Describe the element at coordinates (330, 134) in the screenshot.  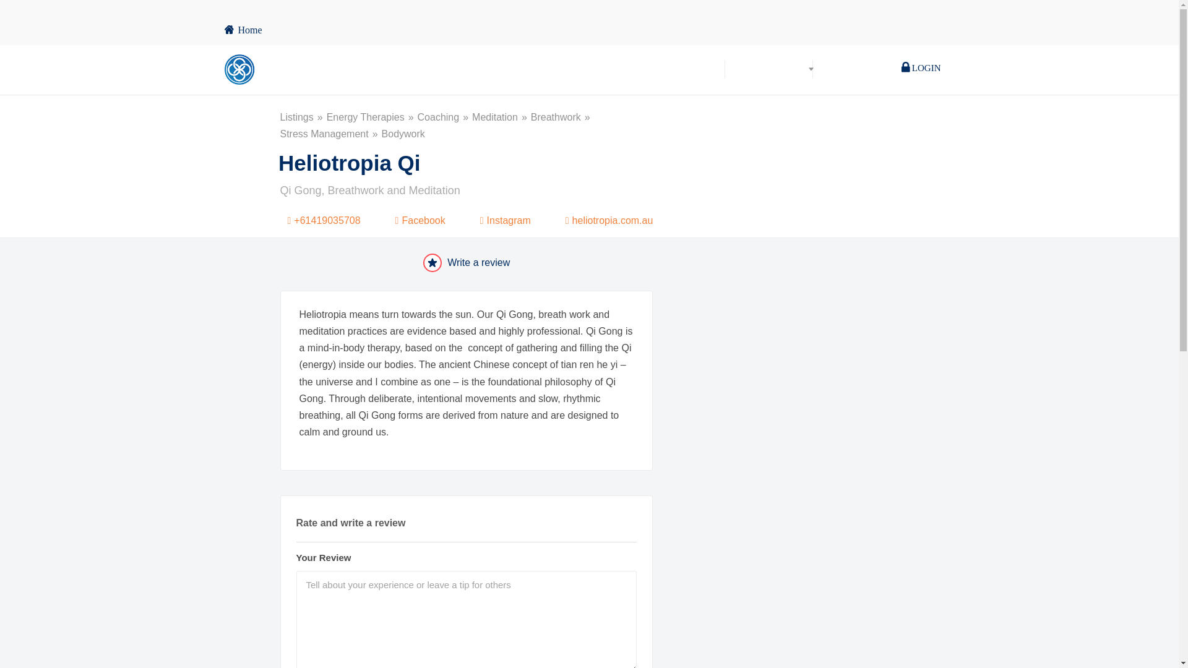
I see `Stress Management` at that location.